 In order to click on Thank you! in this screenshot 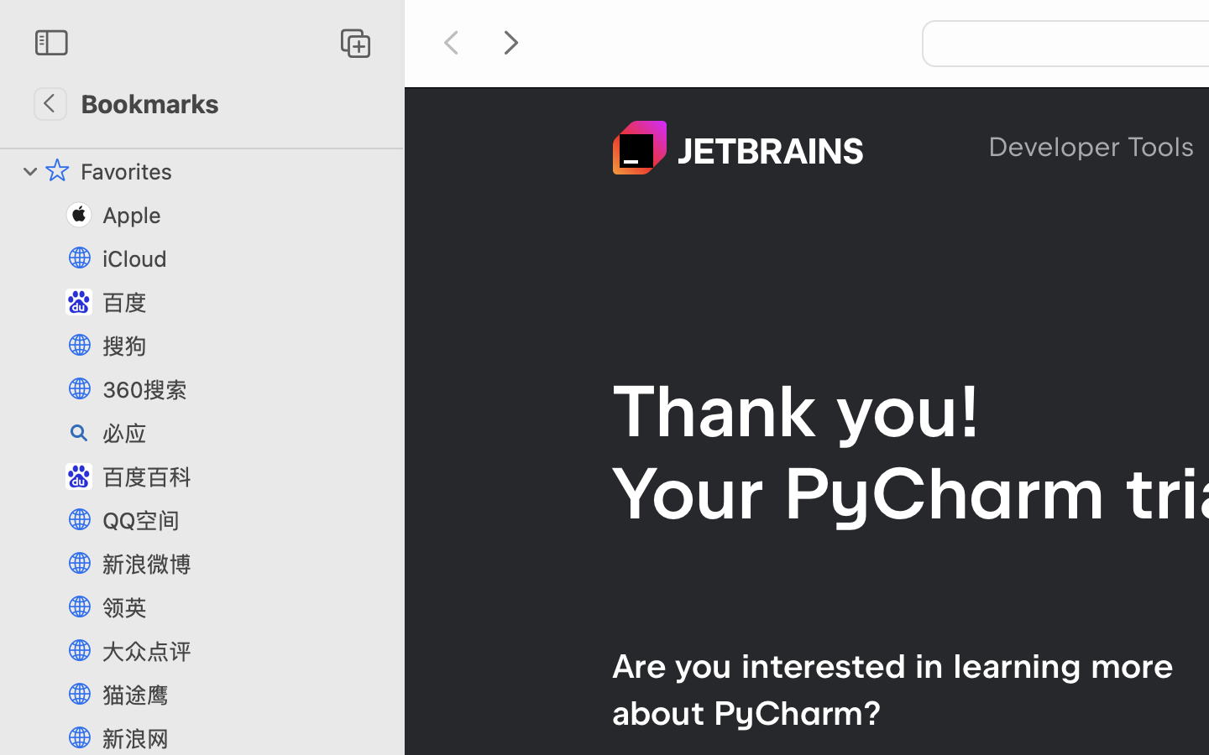, I will do `click(797, 411)`.